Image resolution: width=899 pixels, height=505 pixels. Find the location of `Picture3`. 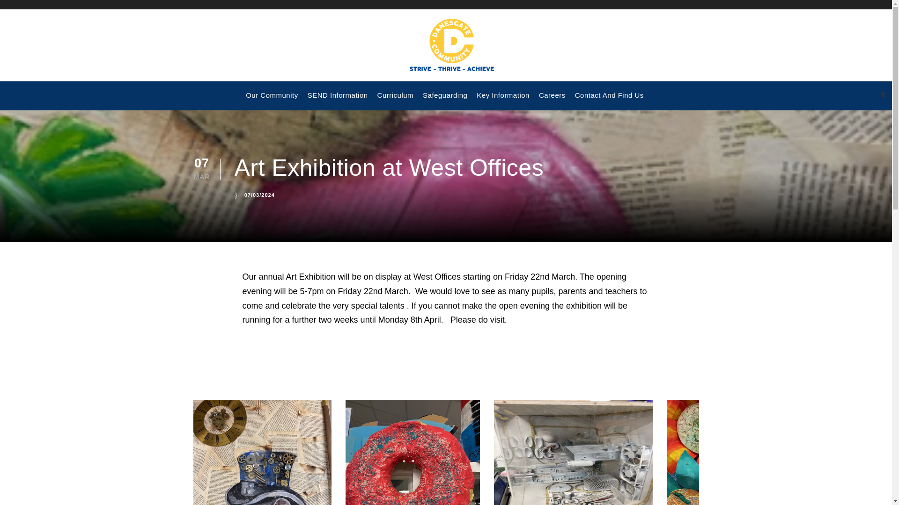

Picture3 is located at coordinates (573, 453).